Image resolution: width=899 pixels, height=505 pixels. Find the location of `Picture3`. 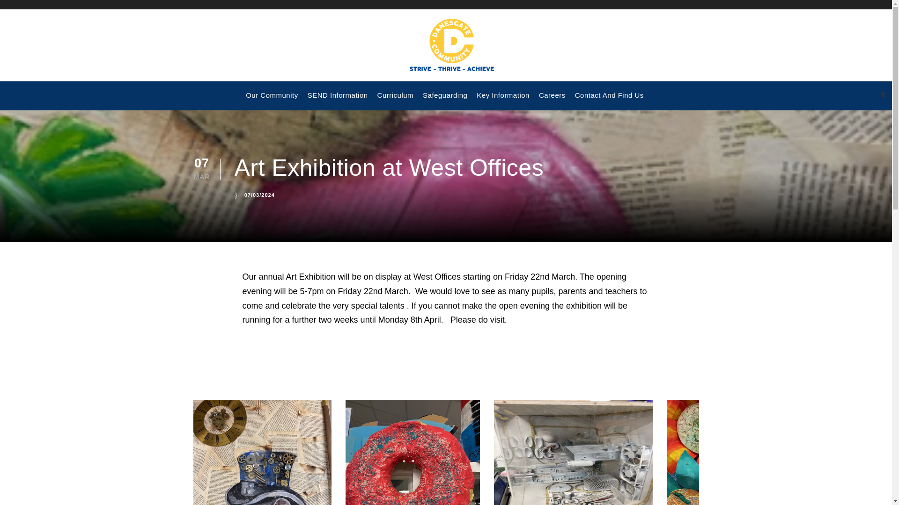

Picture3 is located at coordinates (573, 453).